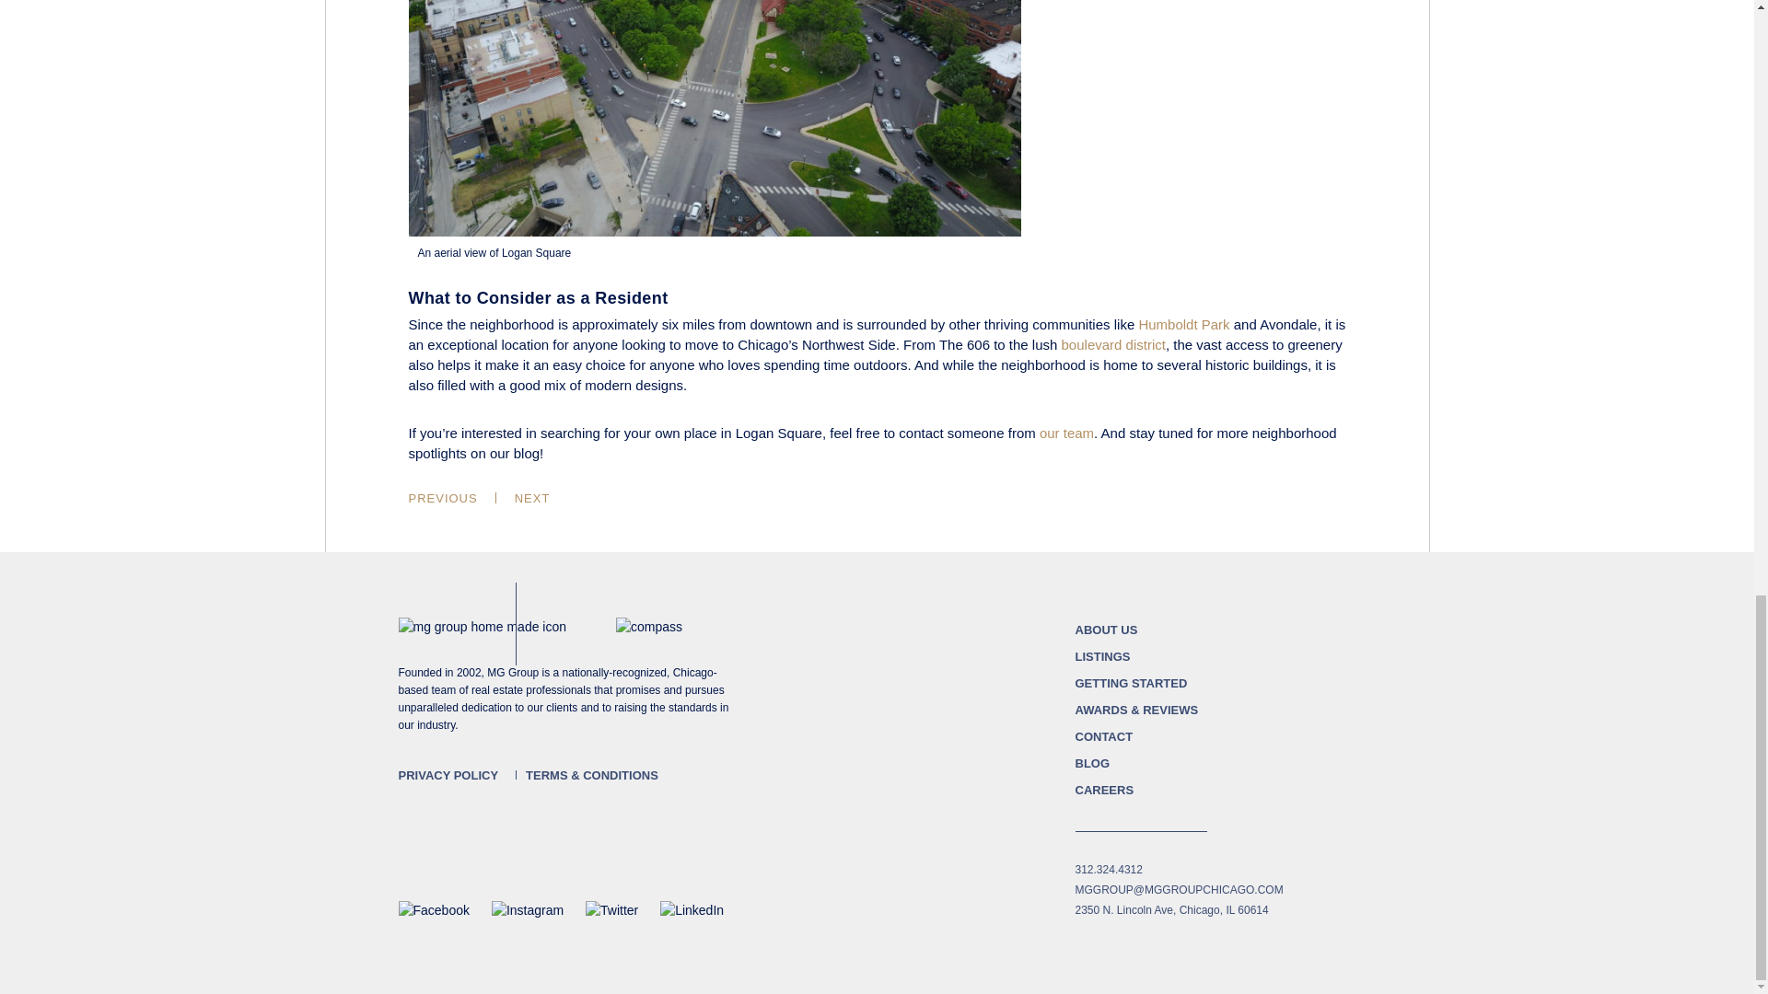 The image size is (1768, 994). I want to click on boulevard district, so click(1113, 344).